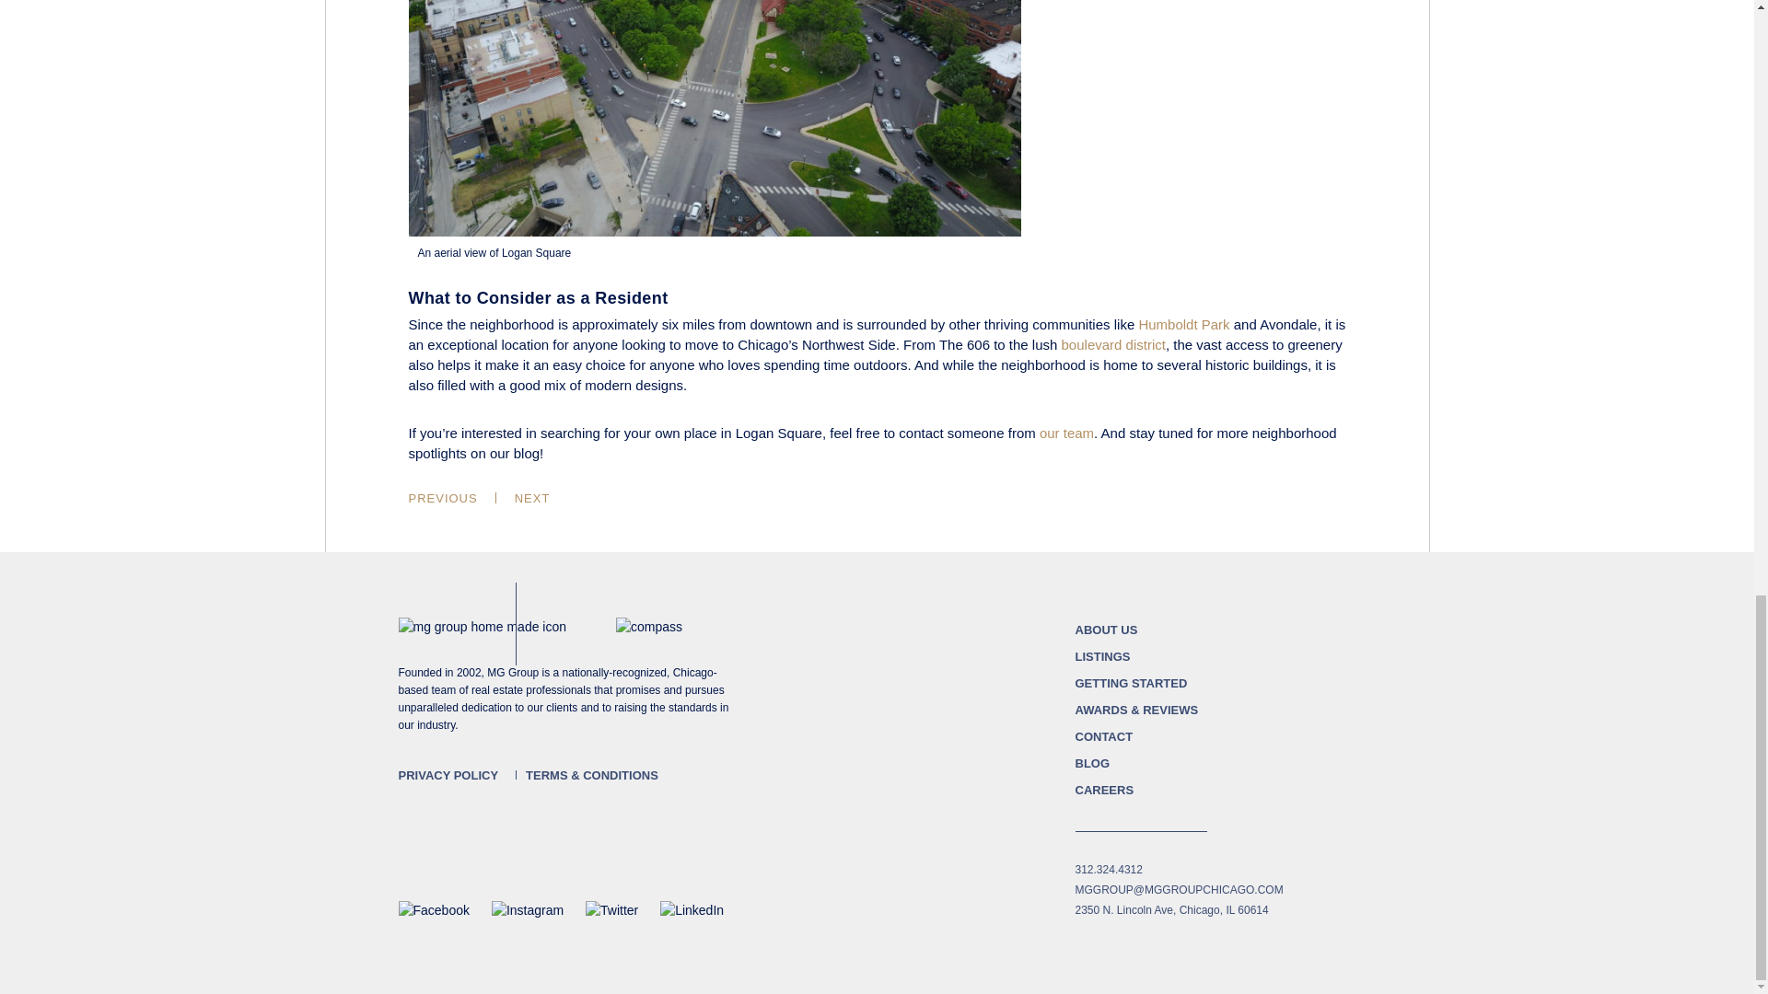 The image size is (1768, 994). I want to click on boulevard district, so click(1113, 344).